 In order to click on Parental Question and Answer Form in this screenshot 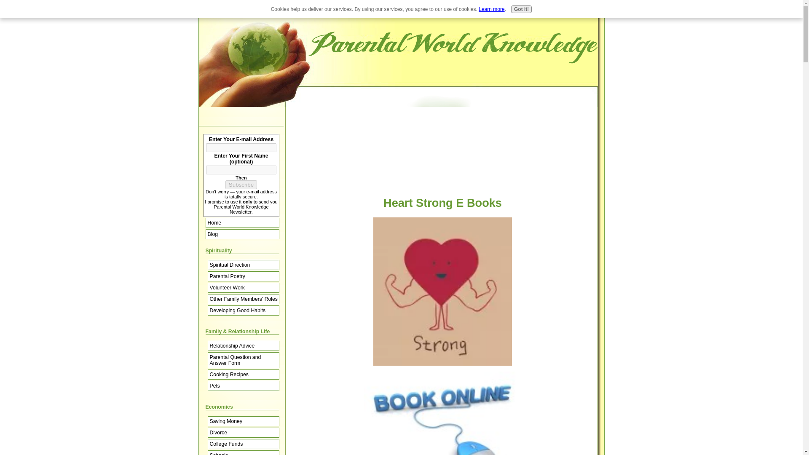, I will do `click(243, 360)`.